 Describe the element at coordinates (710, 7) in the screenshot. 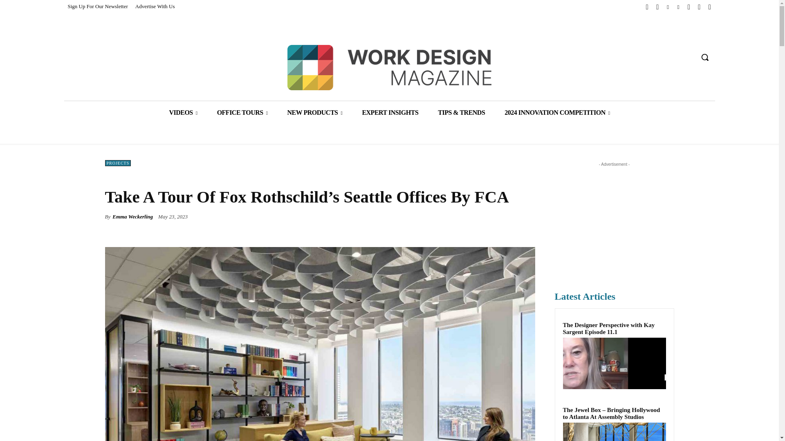

I see `Tiktok` at that location.